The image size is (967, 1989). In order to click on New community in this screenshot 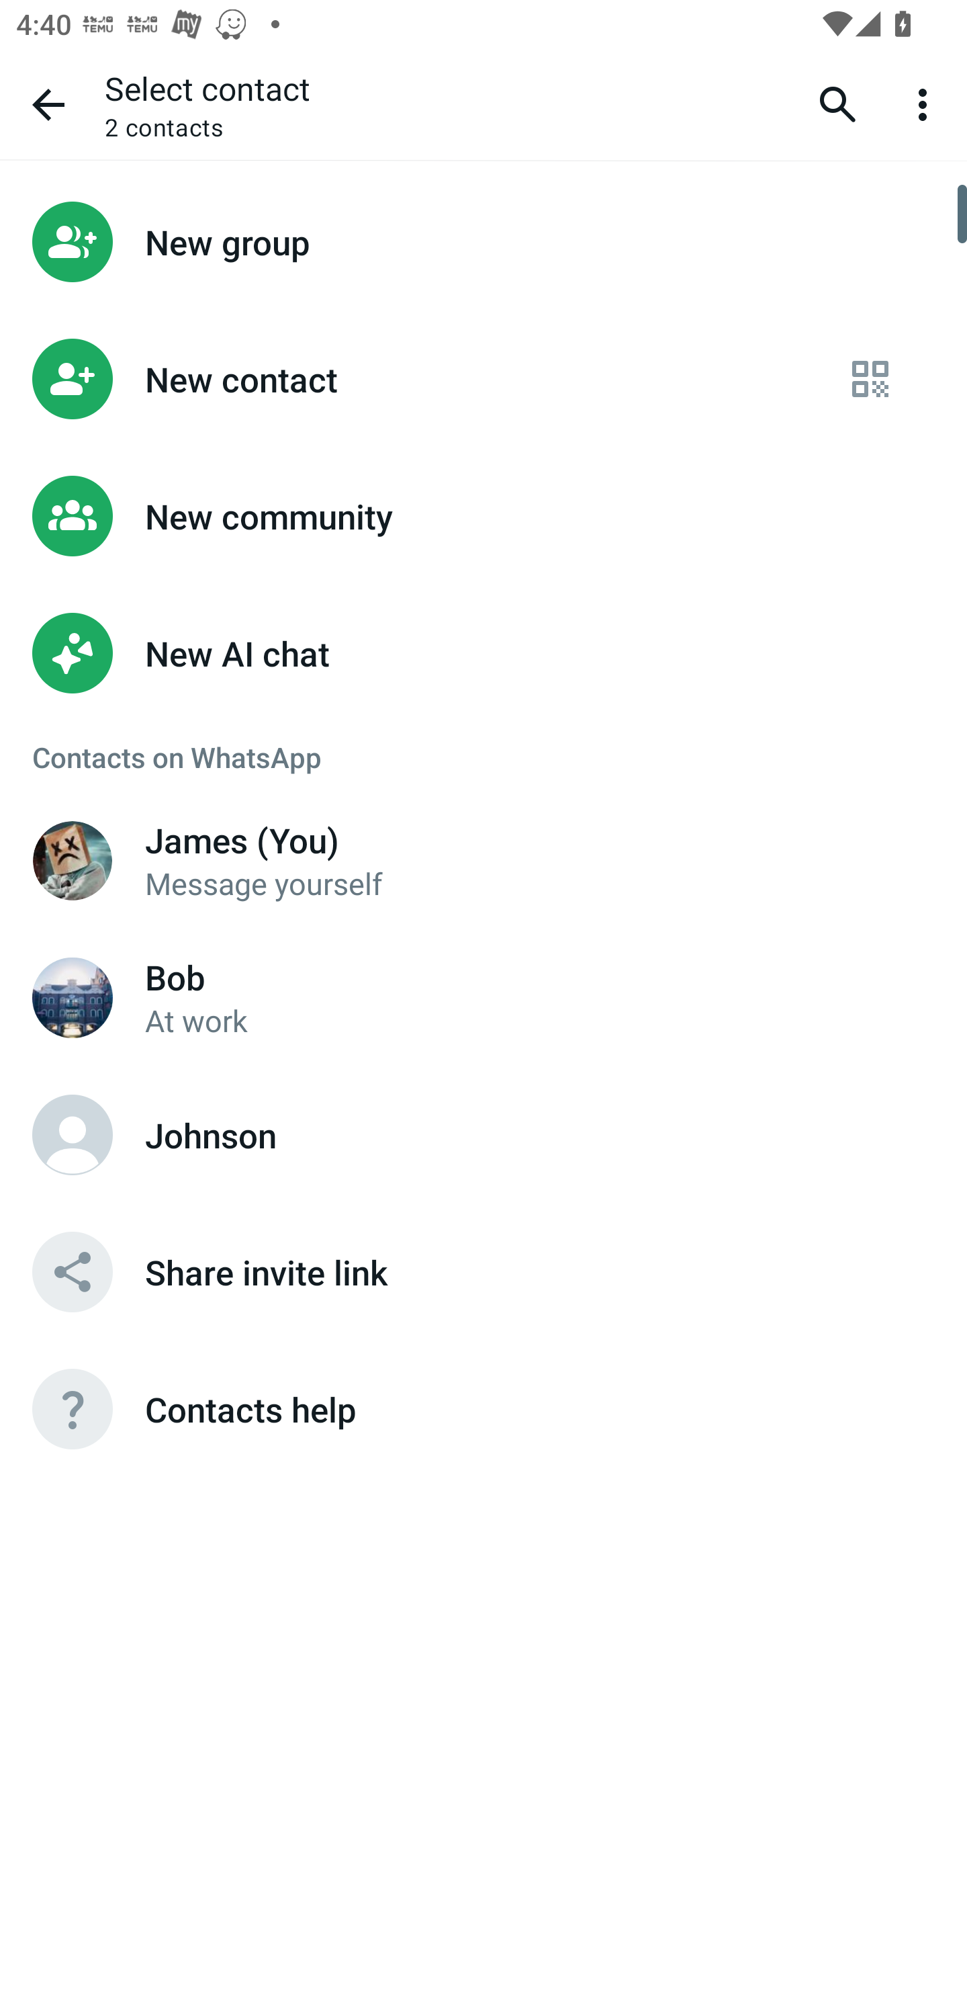, I will do `click(483, 516)`.